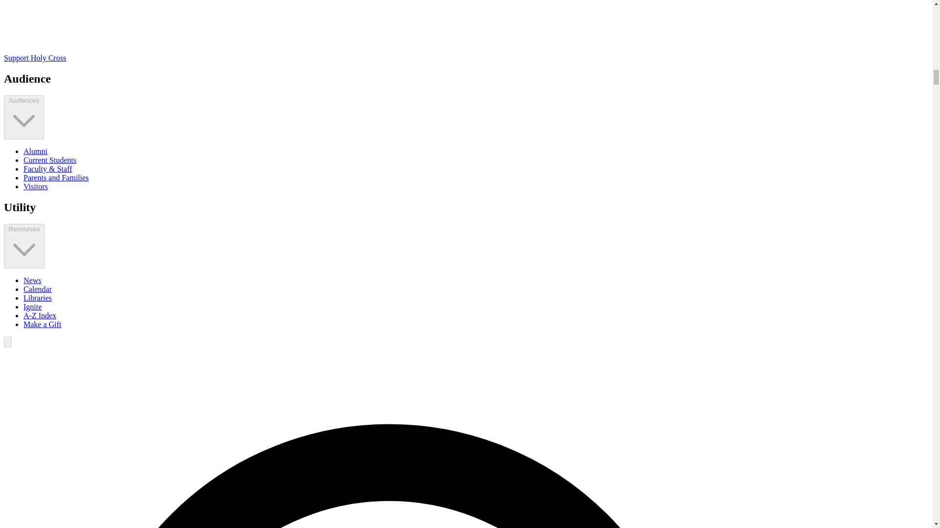 The width and height of the screenshot is (940, 528). I want to click on Libraries, so click(37, 297).